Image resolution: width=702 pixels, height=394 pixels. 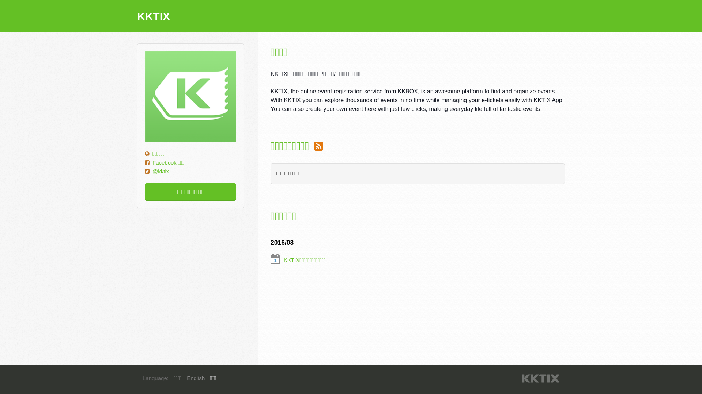 I want to click on @kktix, so click(x=161, y=171).